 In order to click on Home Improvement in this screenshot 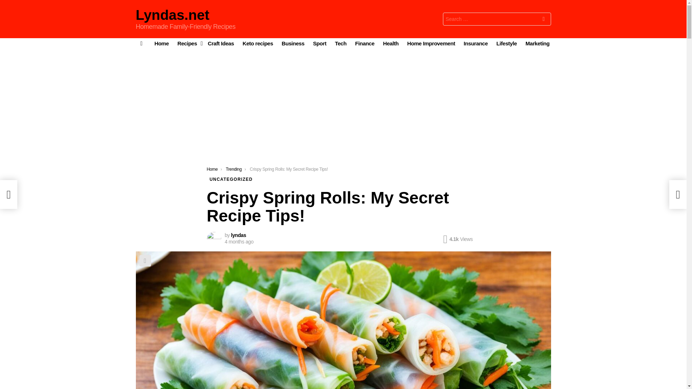, I will do `click(431, 43)`.